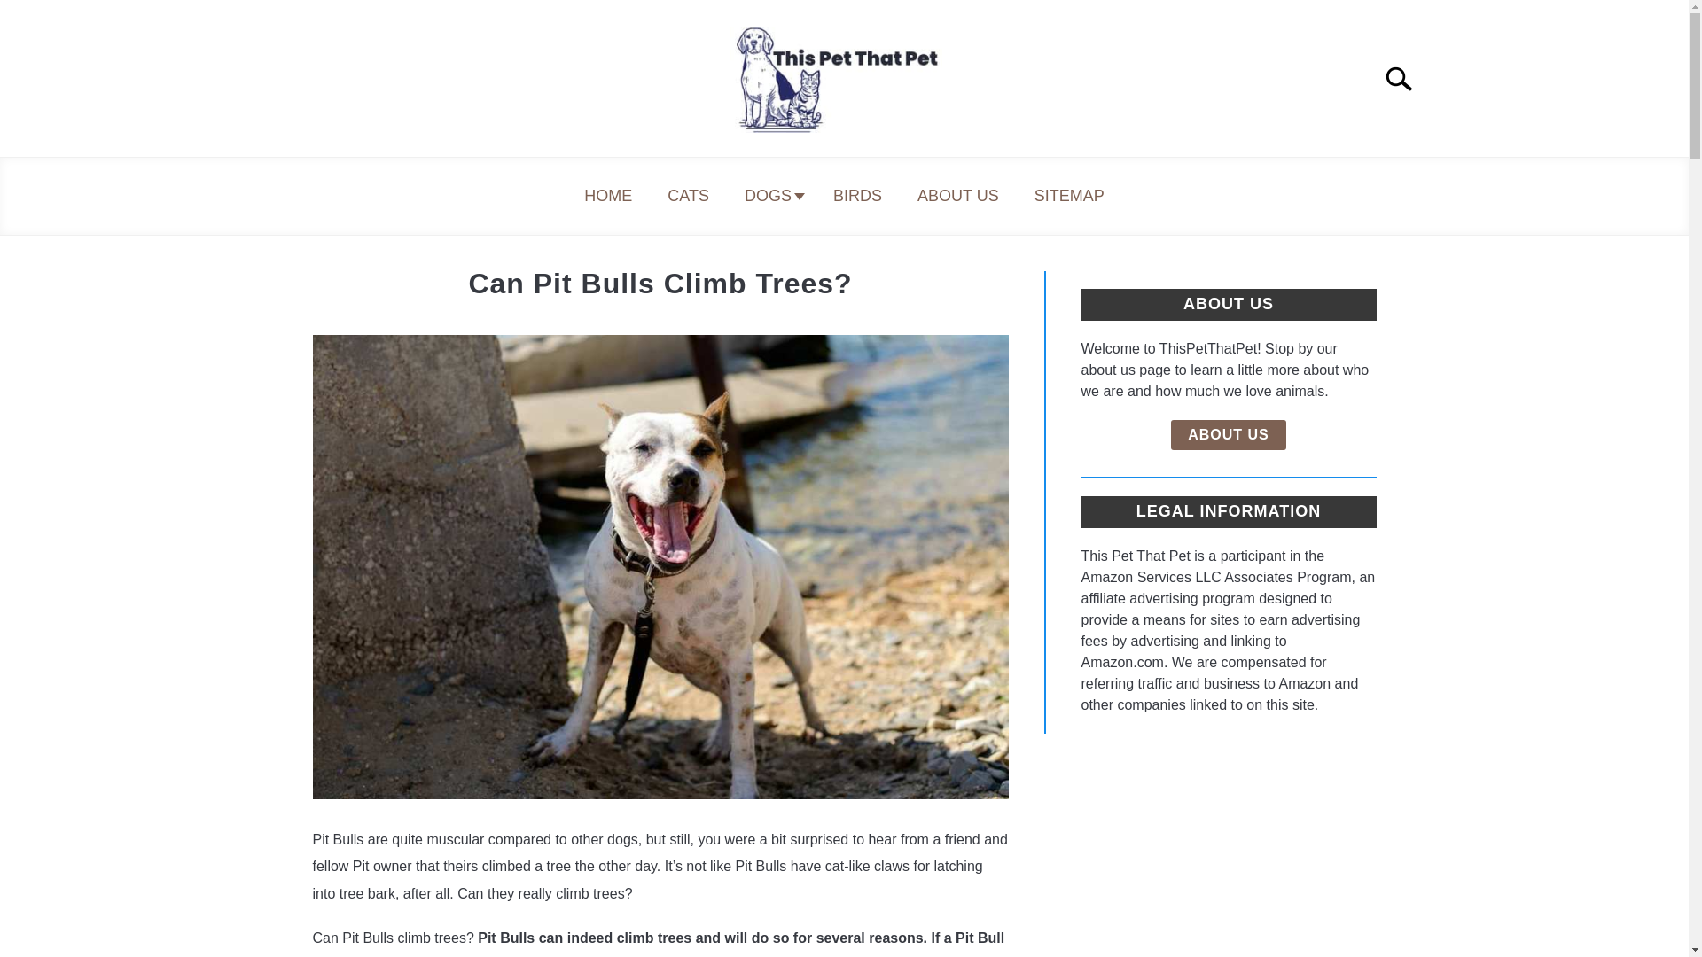 Image resolution: width=1702 pixels, height=957 pixels. What do you see at coordinates (1406, 79) in the screenshot?
I see `Search` at bounding box center [1406, 79].